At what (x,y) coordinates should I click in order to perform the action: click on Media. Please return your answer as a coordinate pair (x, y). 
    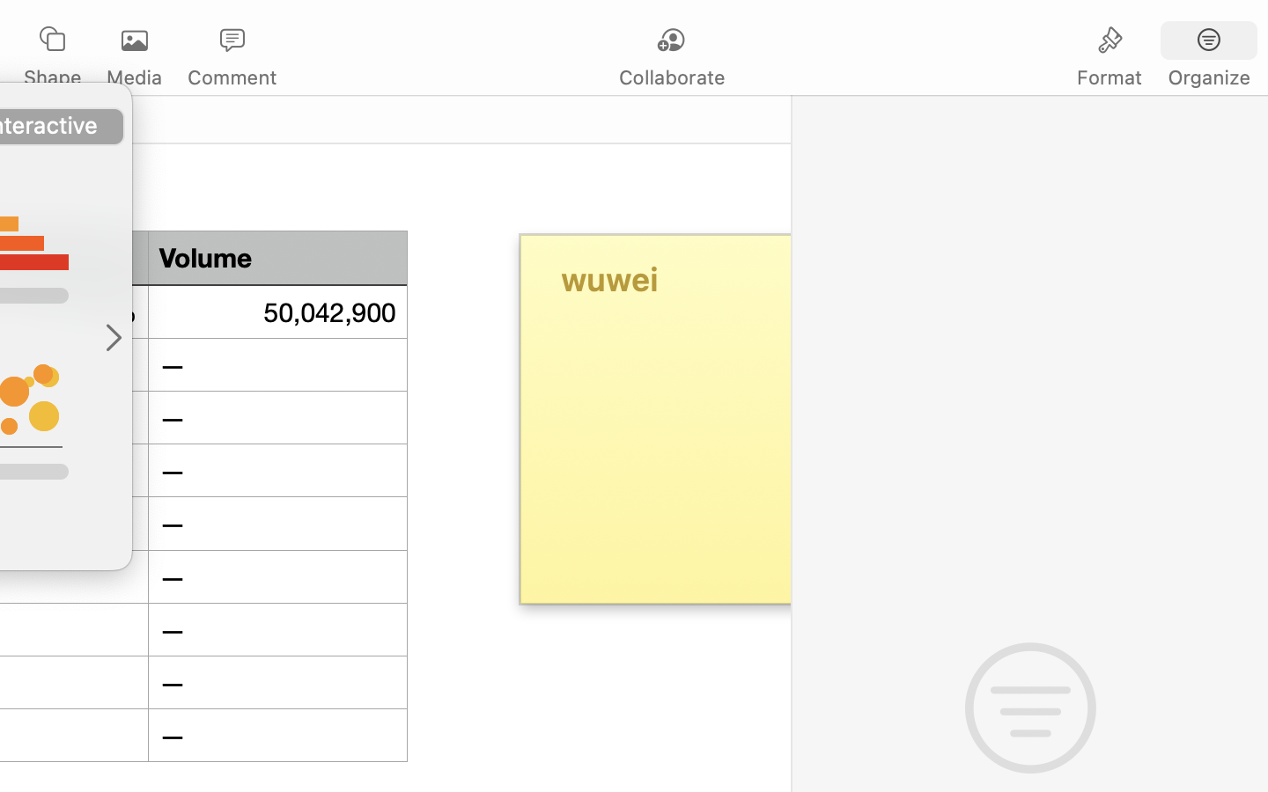
    Looking at the image, I should click on (134, 77).